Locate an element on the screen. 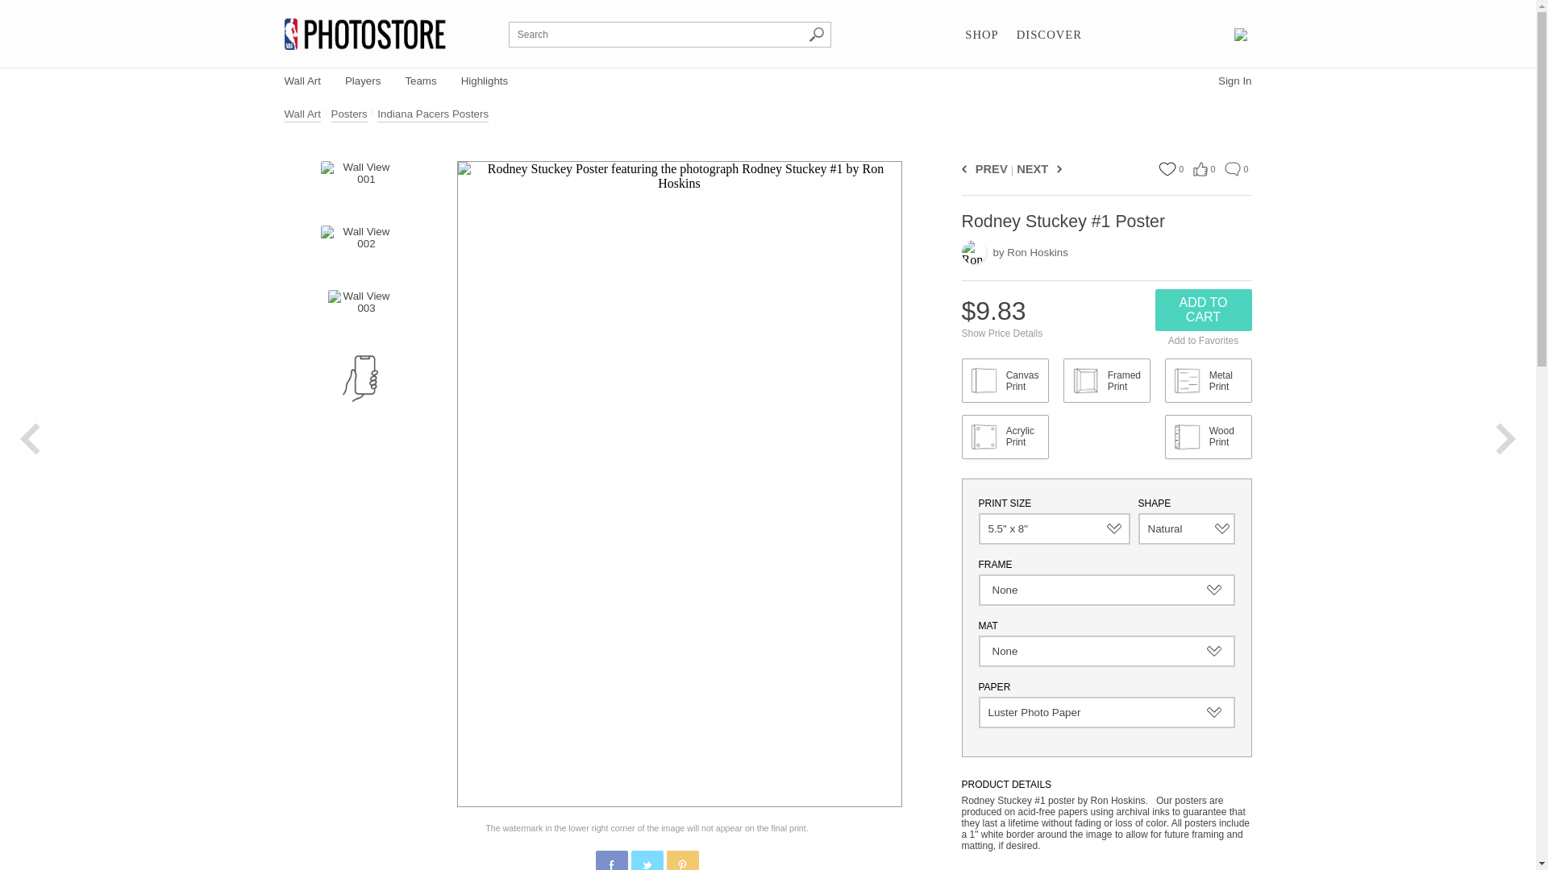  Search is located at coordinates (816, 34).